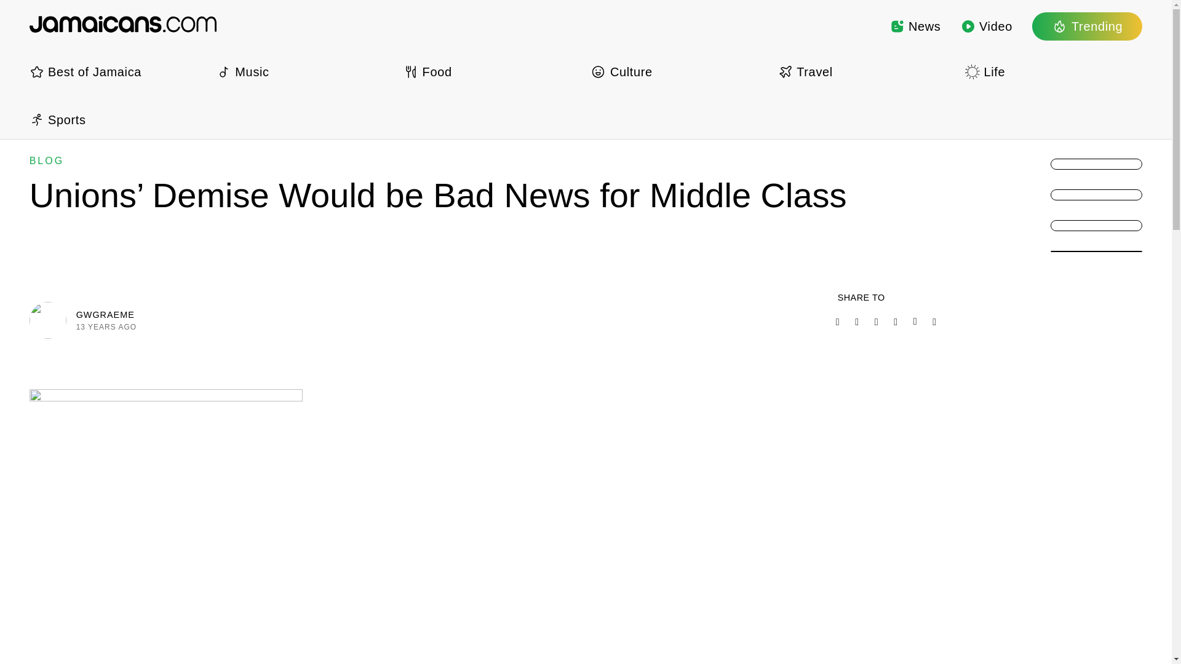 The width and height of the screenshot is (1181, 664). What do you see at coordinates (987, 26) in the screenshot?
I see `Video` at bounding box center [987, 26].